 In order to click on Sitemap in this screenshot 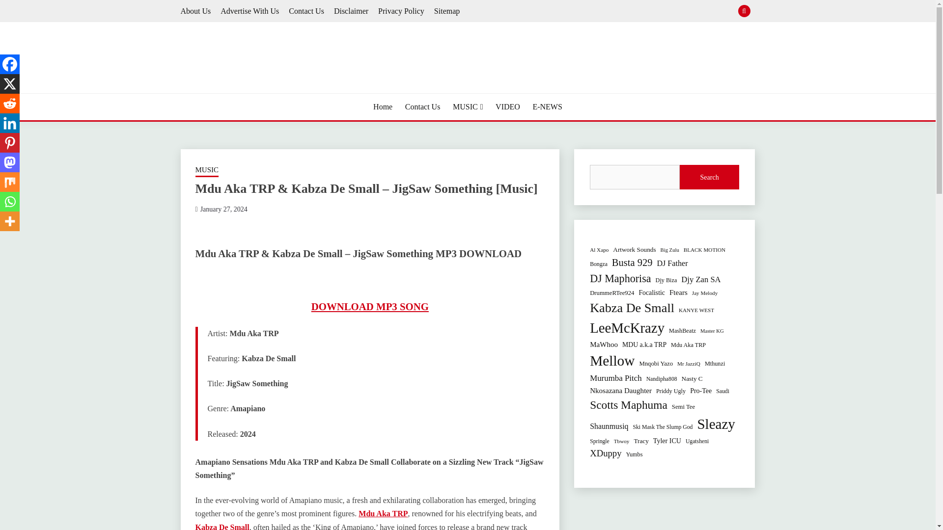, I will do `click(447, 11)`.